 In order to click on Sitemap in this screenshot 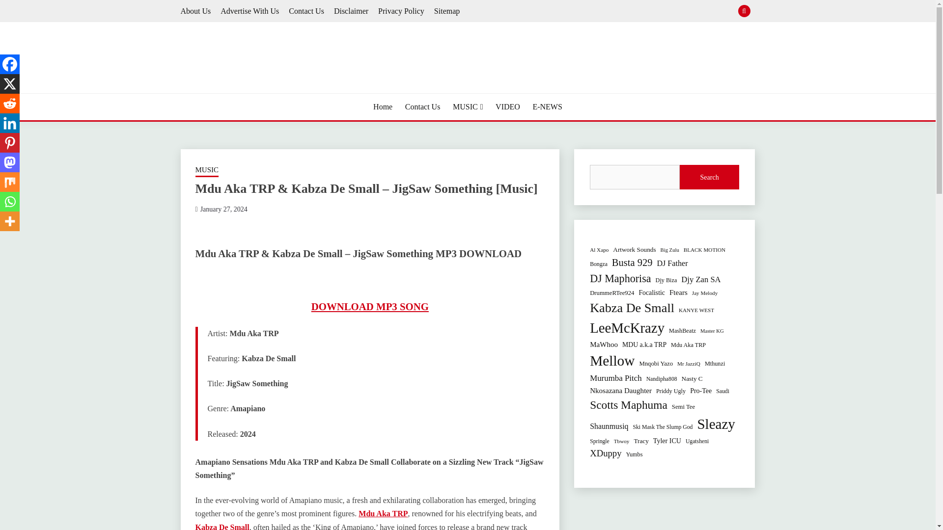, I will do `click(447, 11)`.